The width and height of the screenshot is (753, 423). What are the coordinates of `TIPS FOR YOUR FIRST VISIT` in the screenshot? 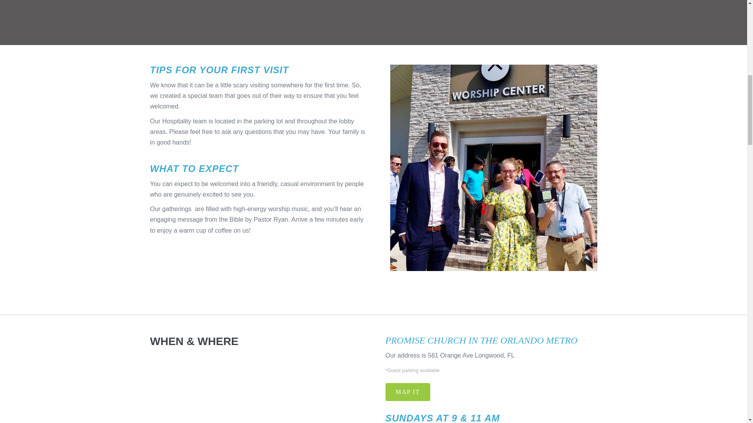 It's located at (219, 70).